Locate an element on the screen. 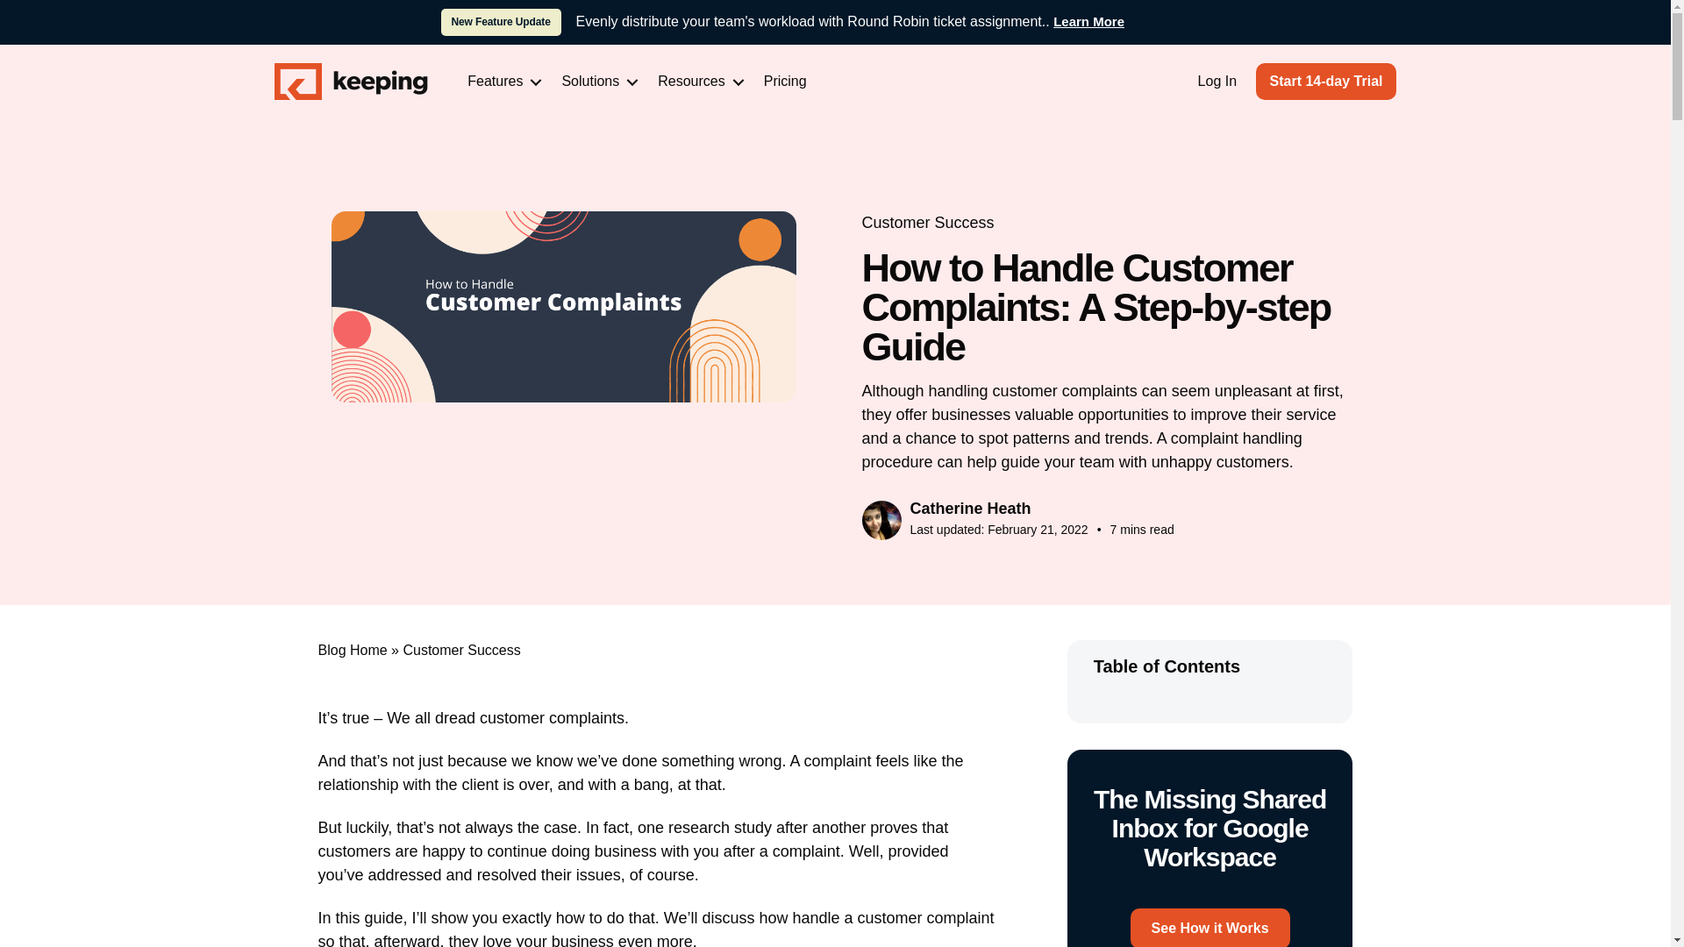 The image size is (1684, 947). keeping-logo is located at coordinates (350, 82).